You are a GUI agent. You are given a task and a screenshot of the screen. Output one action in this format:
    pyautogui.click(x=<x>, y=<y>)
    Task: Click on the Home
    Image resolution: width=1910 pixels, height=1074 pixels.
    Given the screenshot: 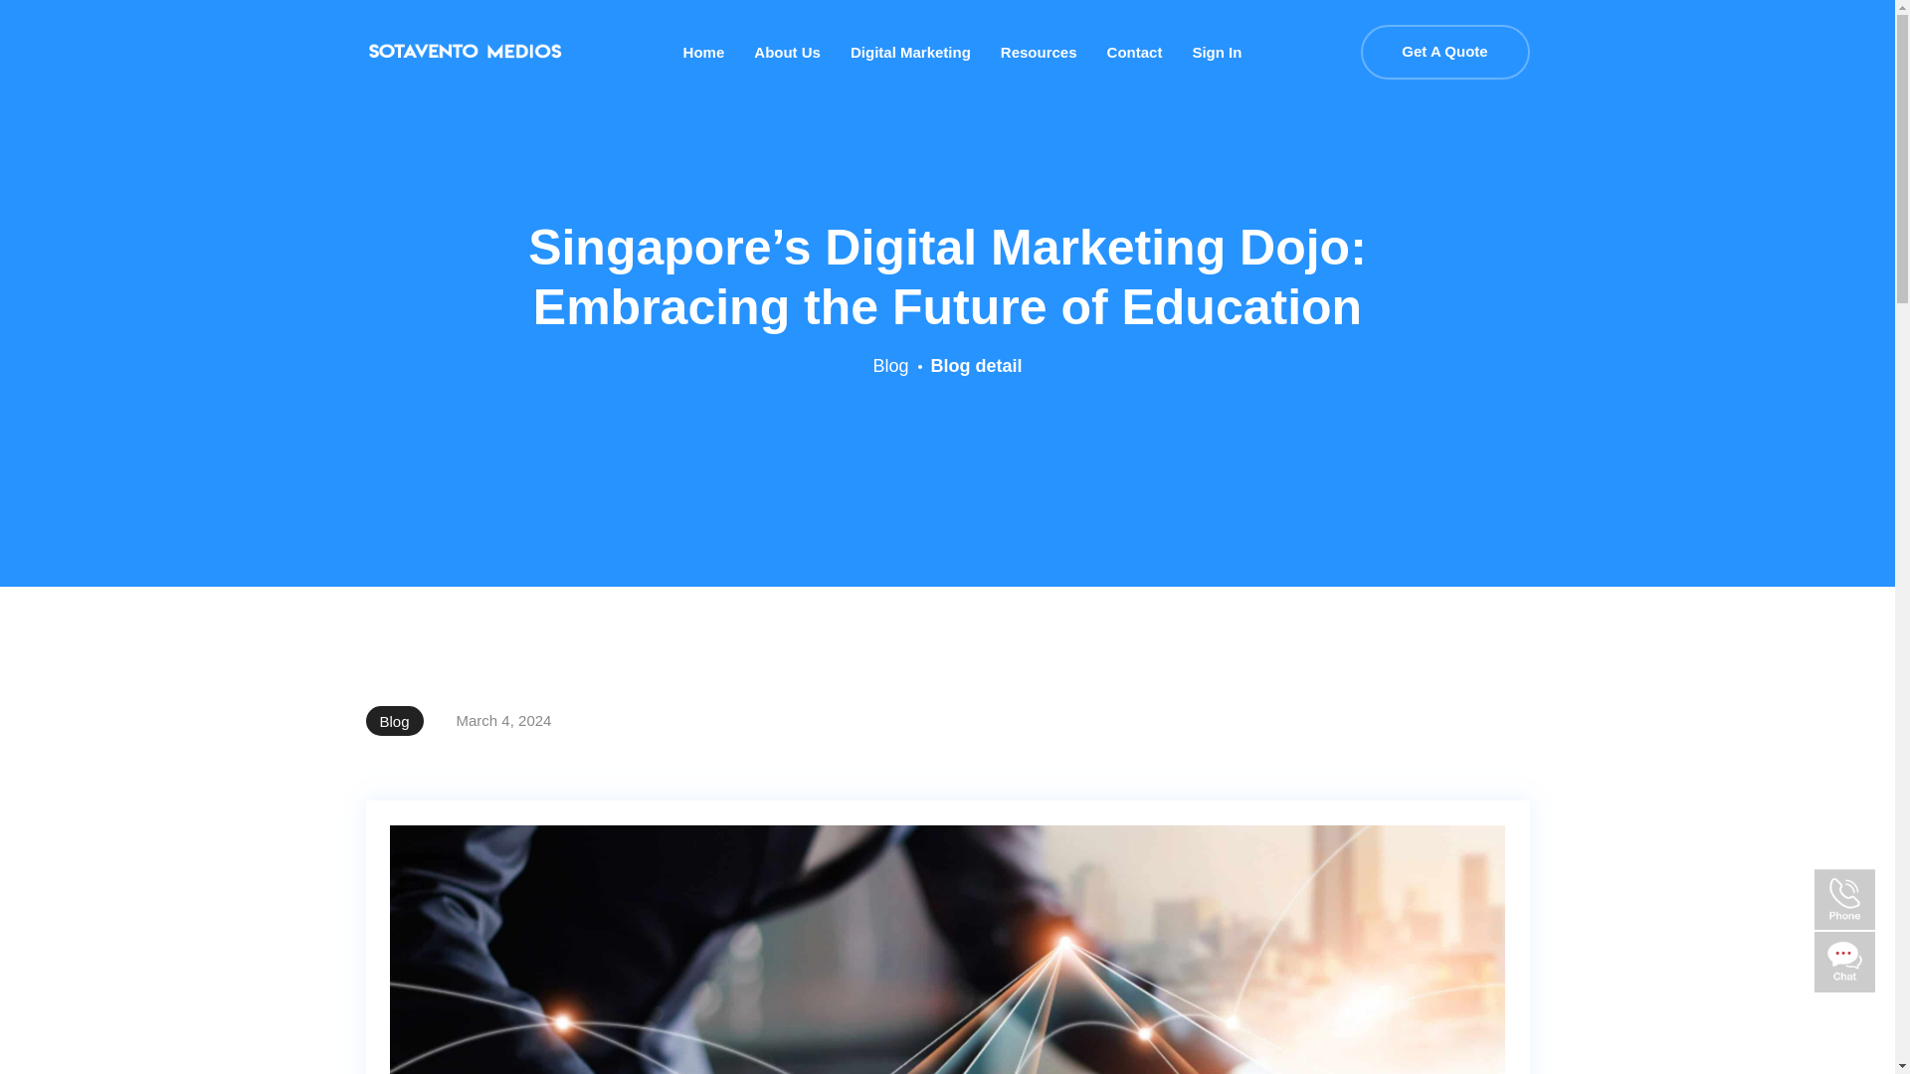 What is the action you would take?
    pyautogui.click(x=704, y=52)
    